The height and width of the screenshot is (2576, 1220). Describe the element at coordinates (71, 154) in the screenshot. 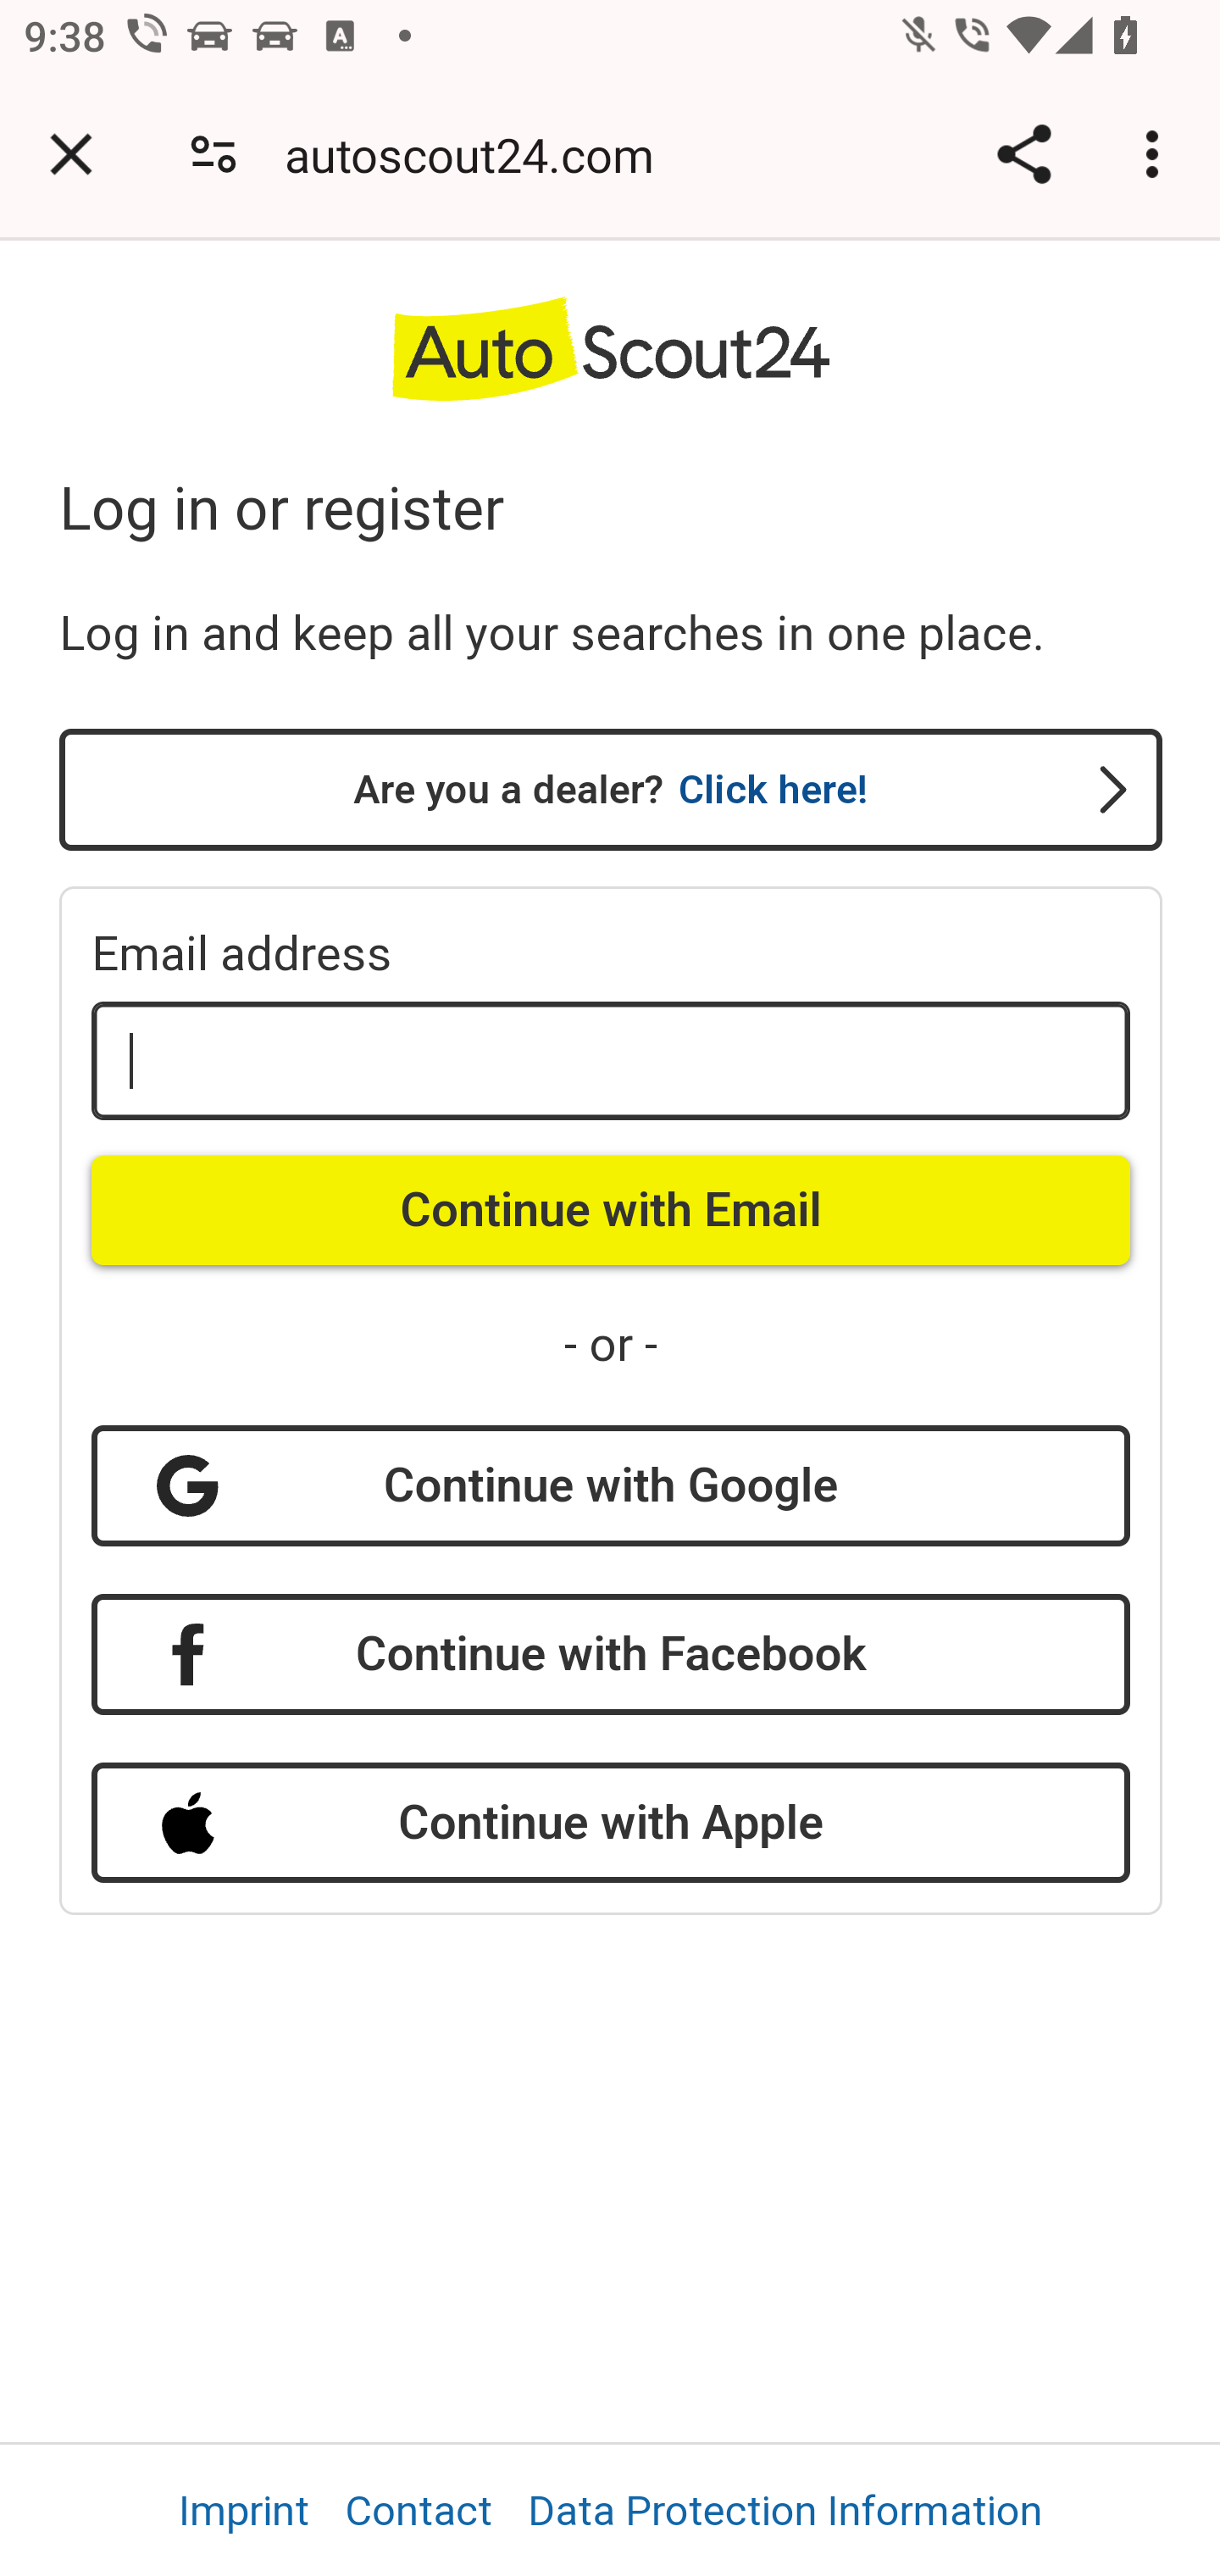

I see `Close tab` at that location.